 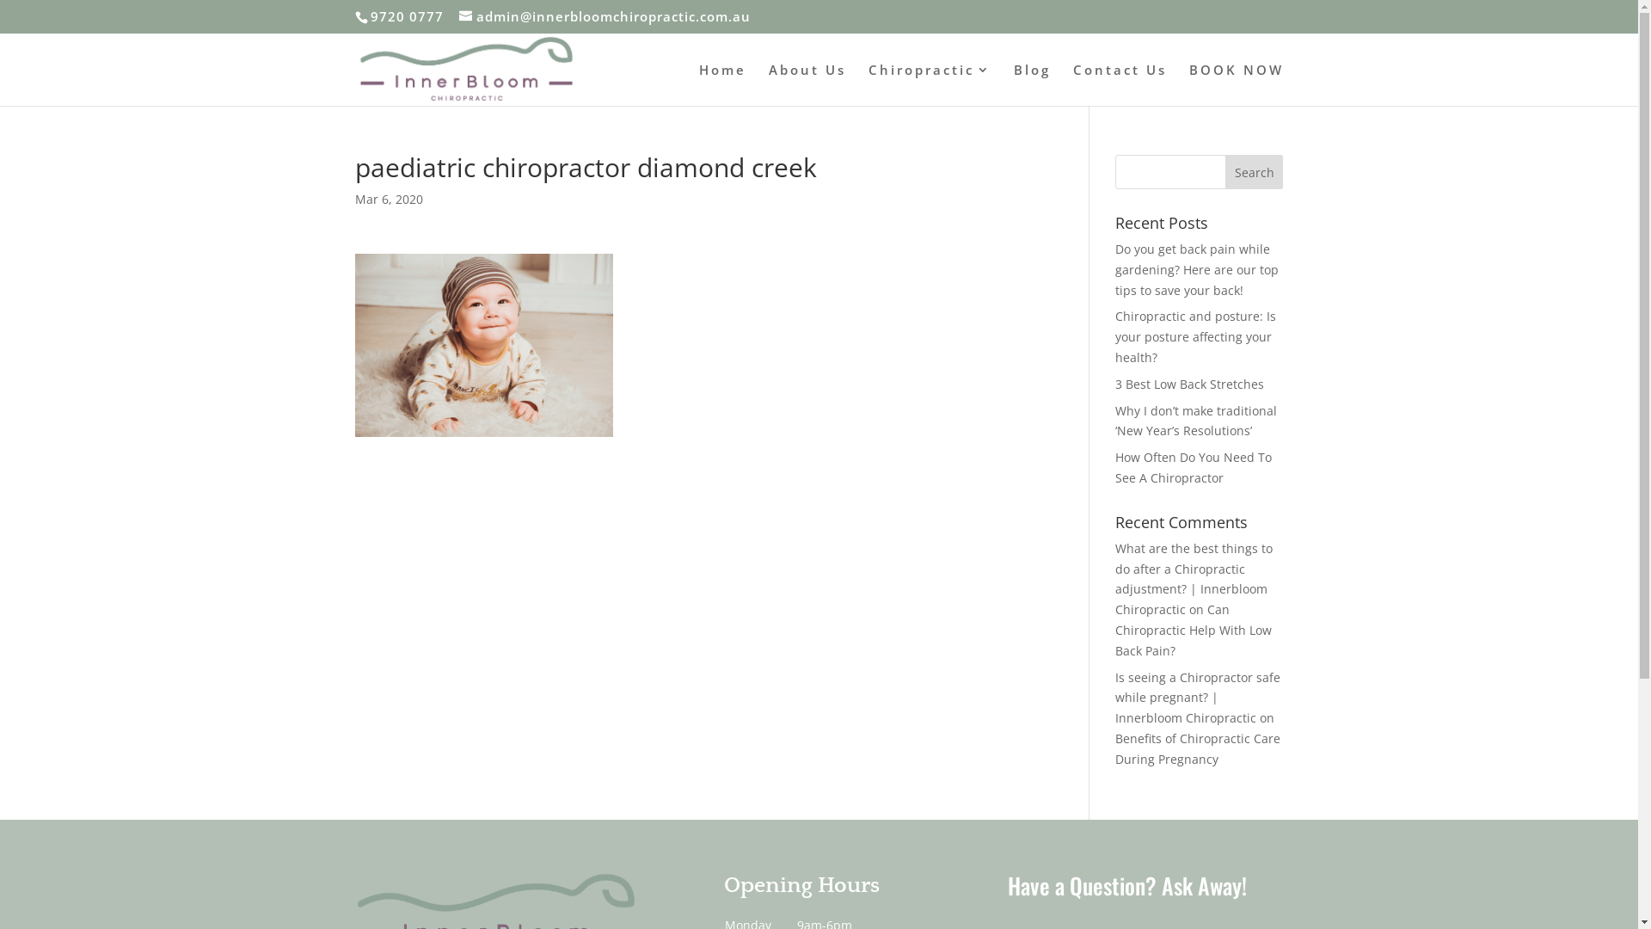 What do you see at coordinates (1194, 630) in the screenshot?
I see `Can Chiropractic Help With Low Back Pain?` at bounding box center [1194, 630].